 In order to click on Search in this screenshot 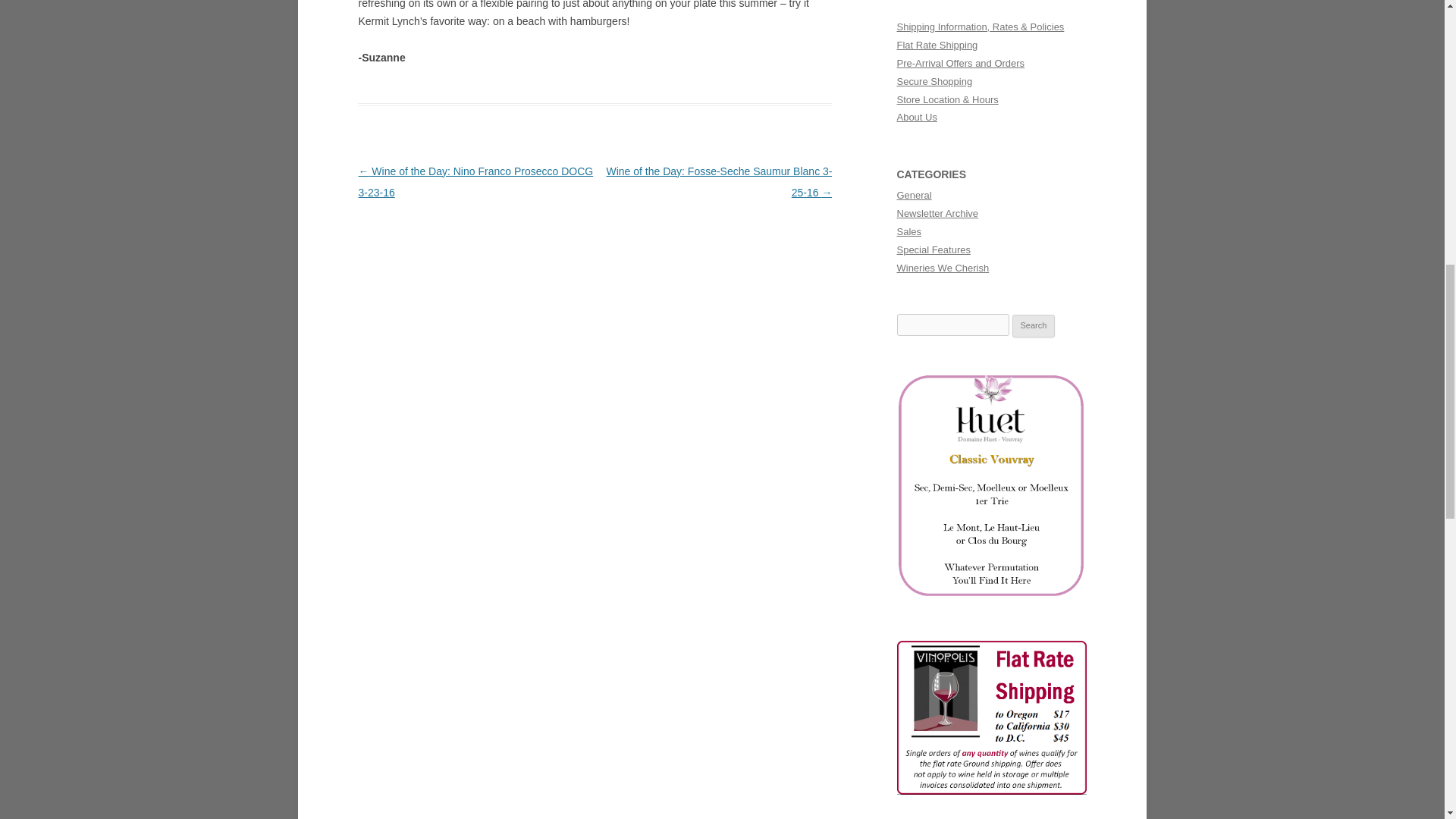, I will do `click(1034, 325)`.